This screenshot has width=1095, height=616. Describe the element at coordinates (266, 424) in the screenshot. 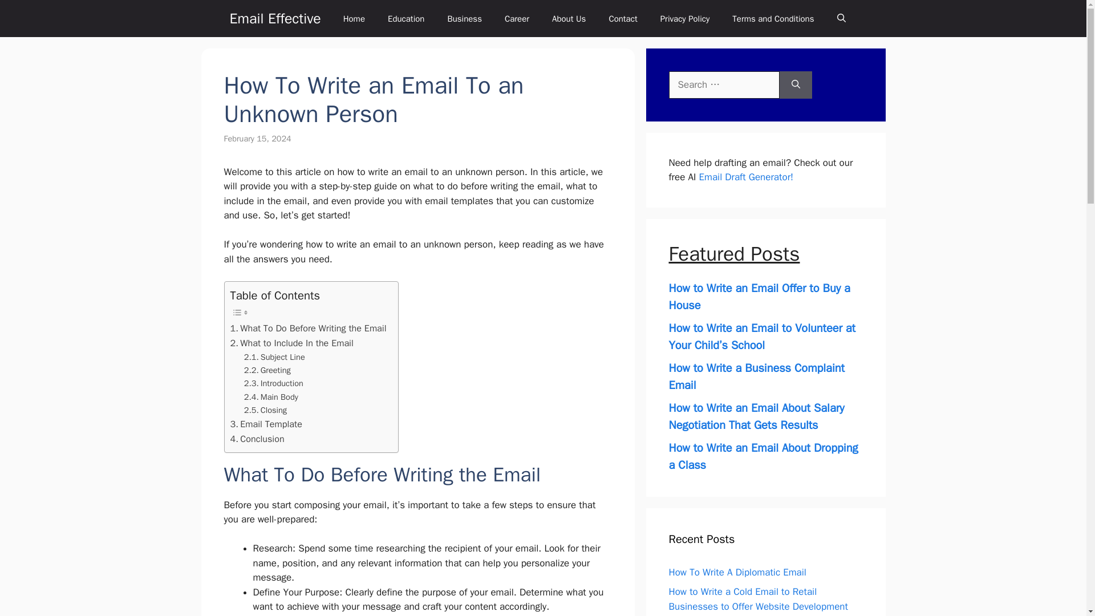

I see `Email Template` at that location.